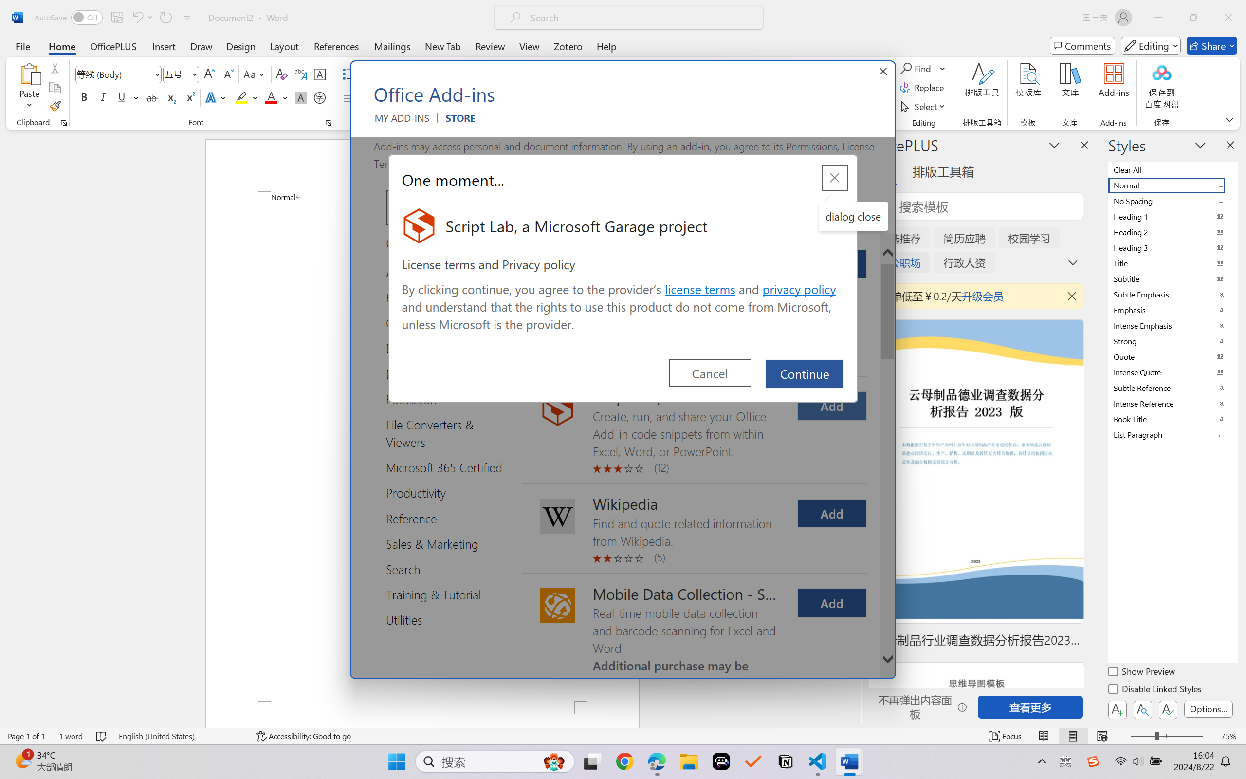 Image resolution: width=1246 pixels, height=779 pixels. Describe the element at coordinates (55, 68) in the screenshot. I see `Cut` at that location.